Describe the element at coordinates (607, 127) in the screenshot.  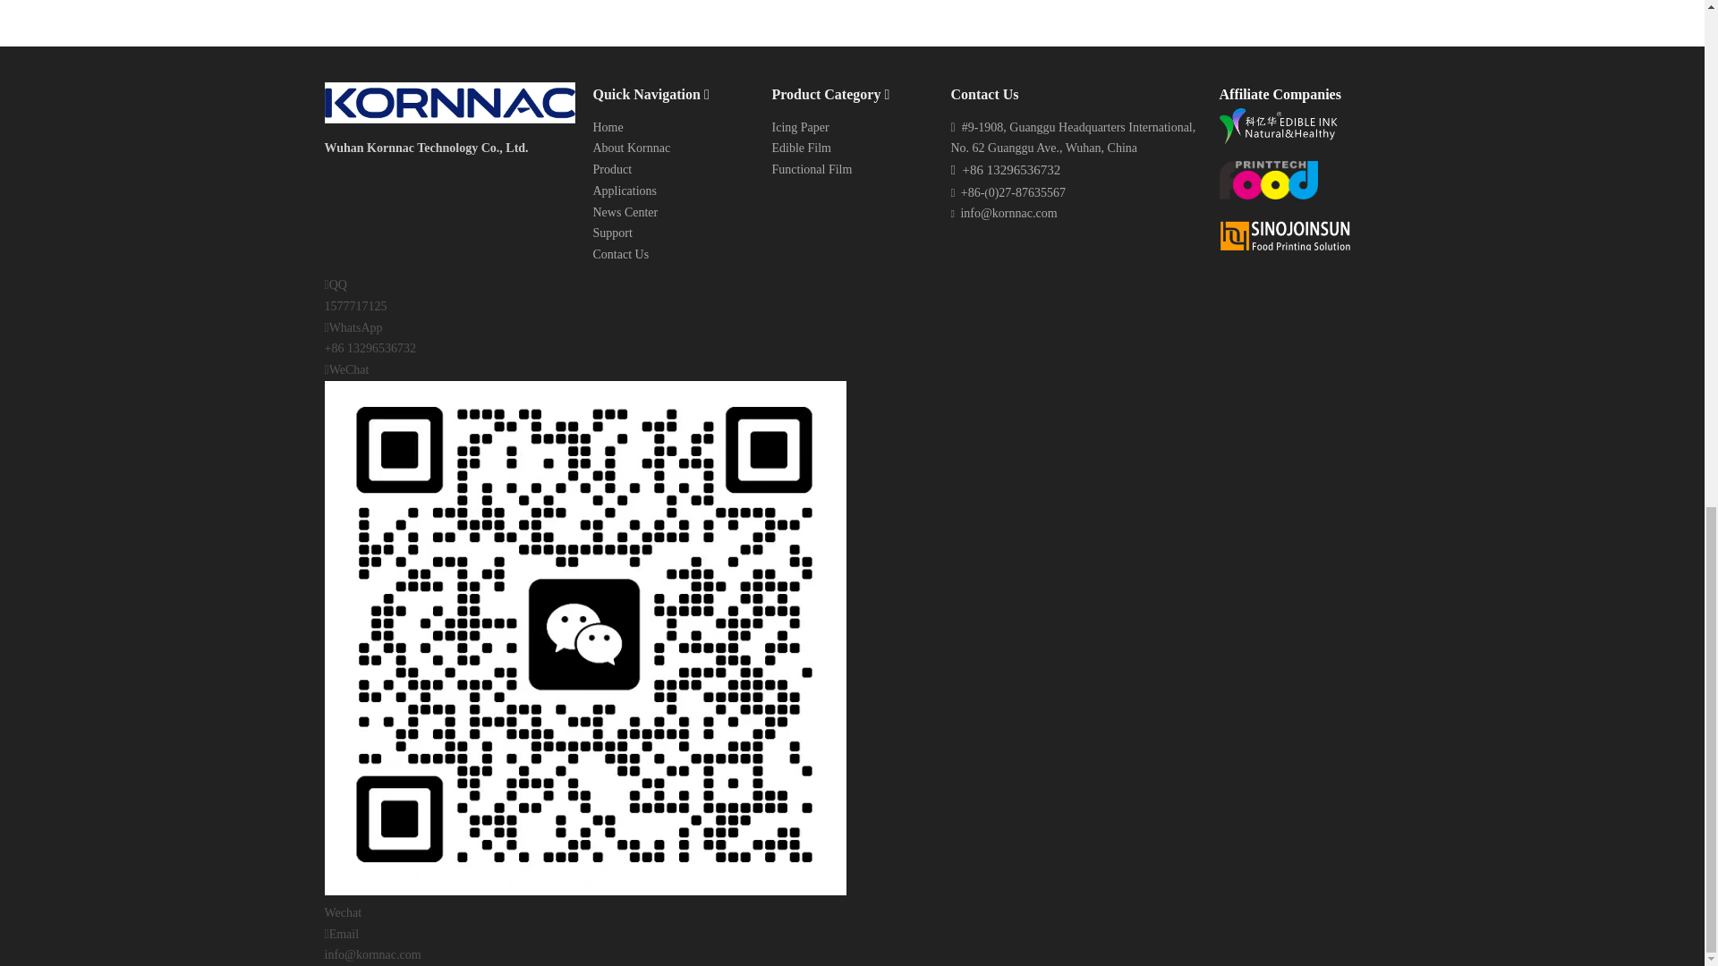
I see `Home` at that location.